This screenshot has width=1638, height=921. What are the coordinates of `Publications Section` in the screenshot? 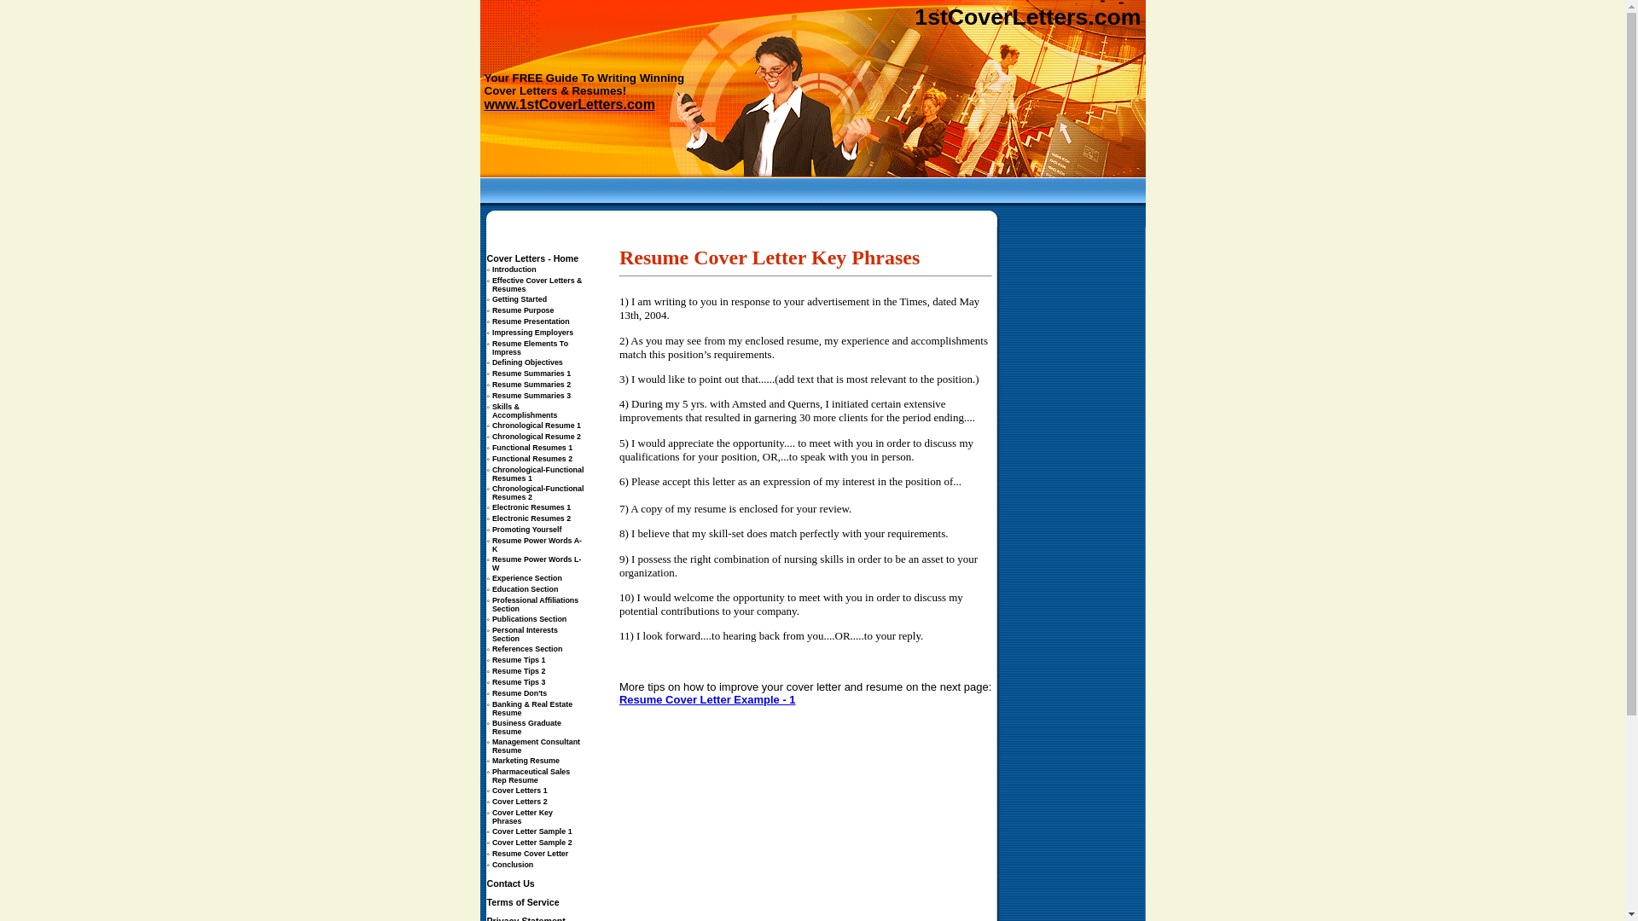 It's located at (529, 618).